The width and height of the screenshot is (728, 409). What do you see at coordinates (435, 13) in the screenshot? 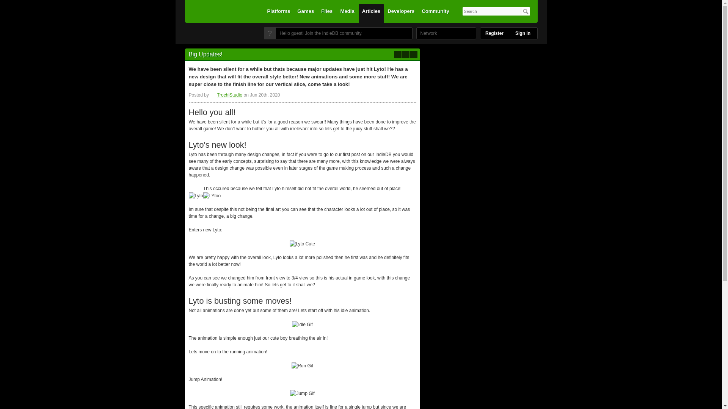
I see `Community` at bounding box center [435, 13].